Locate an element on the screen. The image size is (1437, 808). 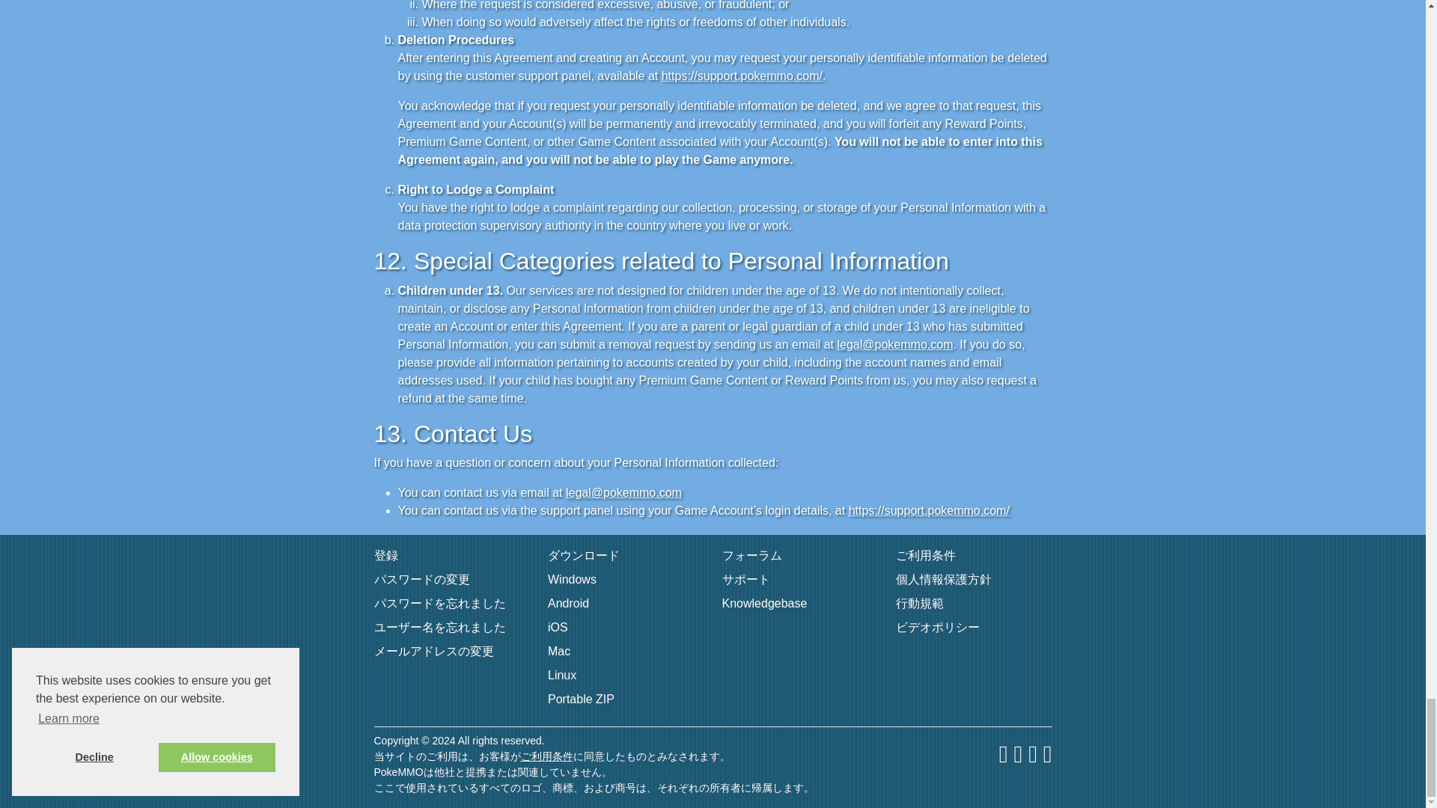
Like us on Facebook is located at coordinates (1003, 756).